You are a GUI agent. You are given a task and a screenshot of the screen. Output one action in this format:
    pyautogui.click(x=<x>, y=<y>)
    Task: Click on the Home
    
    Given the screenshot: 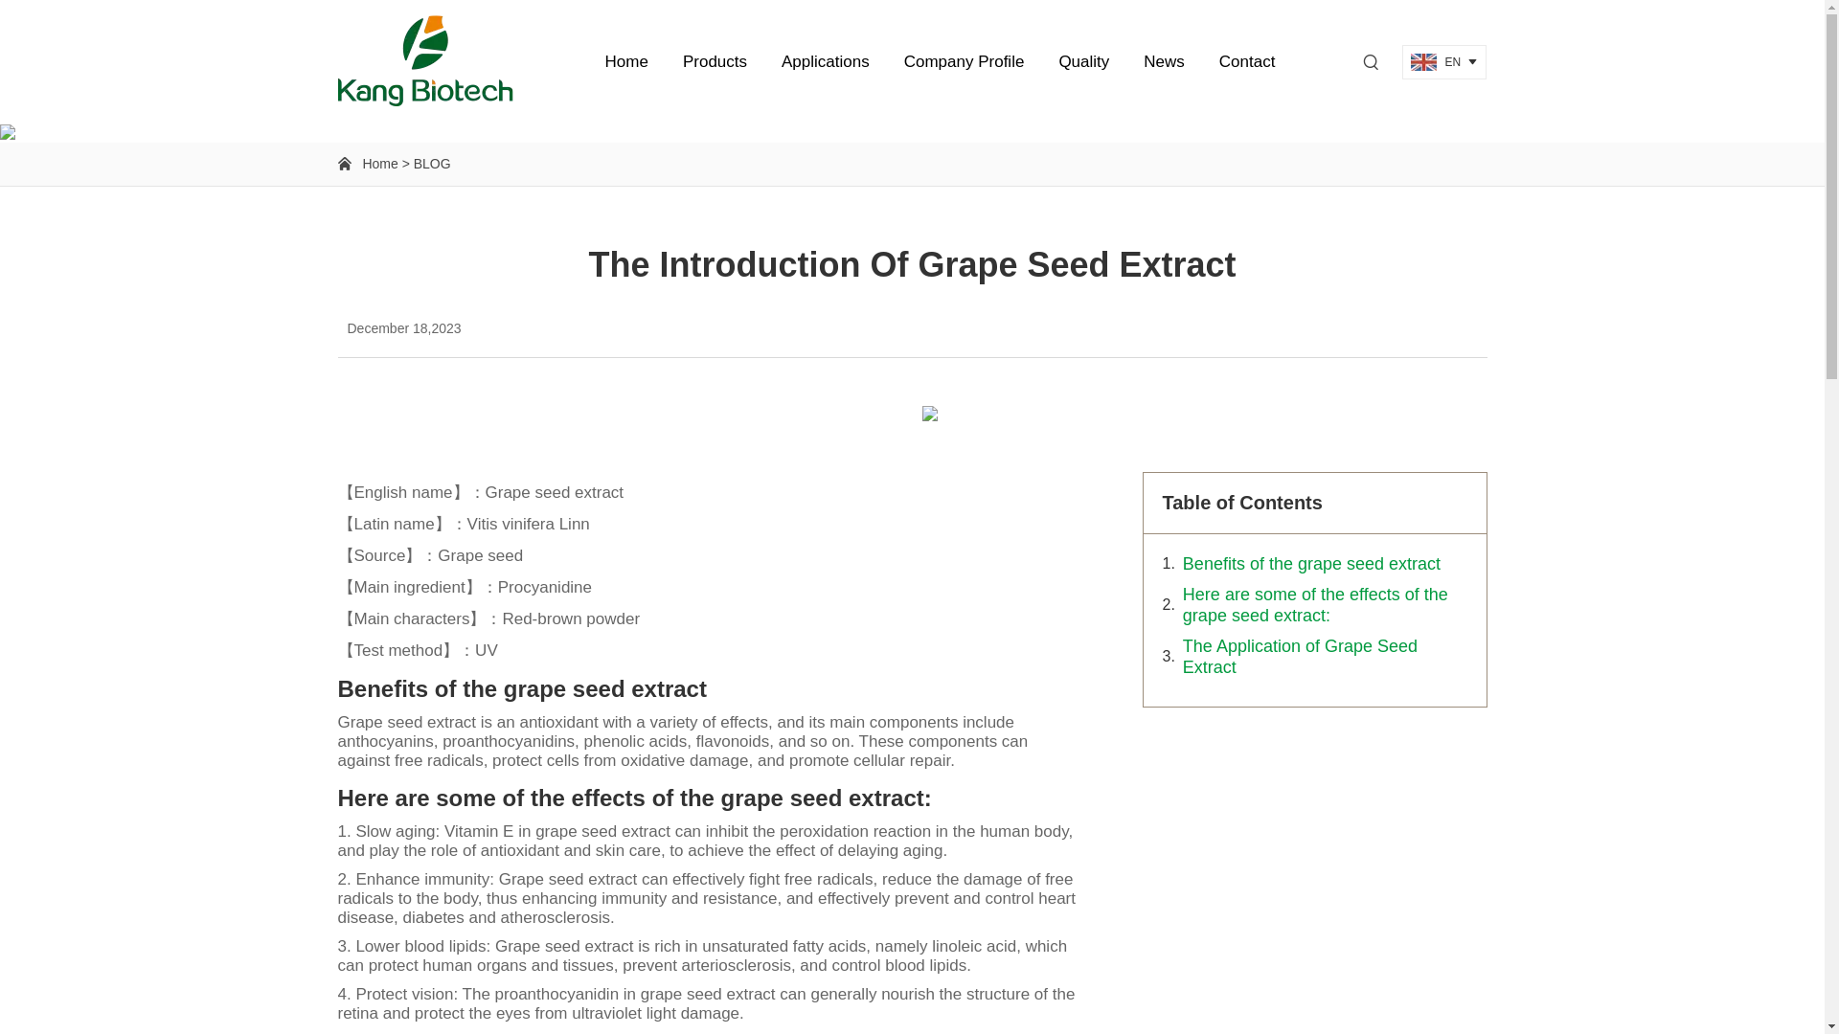 What is the action you would take?
    pyautogui.click(x=626, y=61)
    